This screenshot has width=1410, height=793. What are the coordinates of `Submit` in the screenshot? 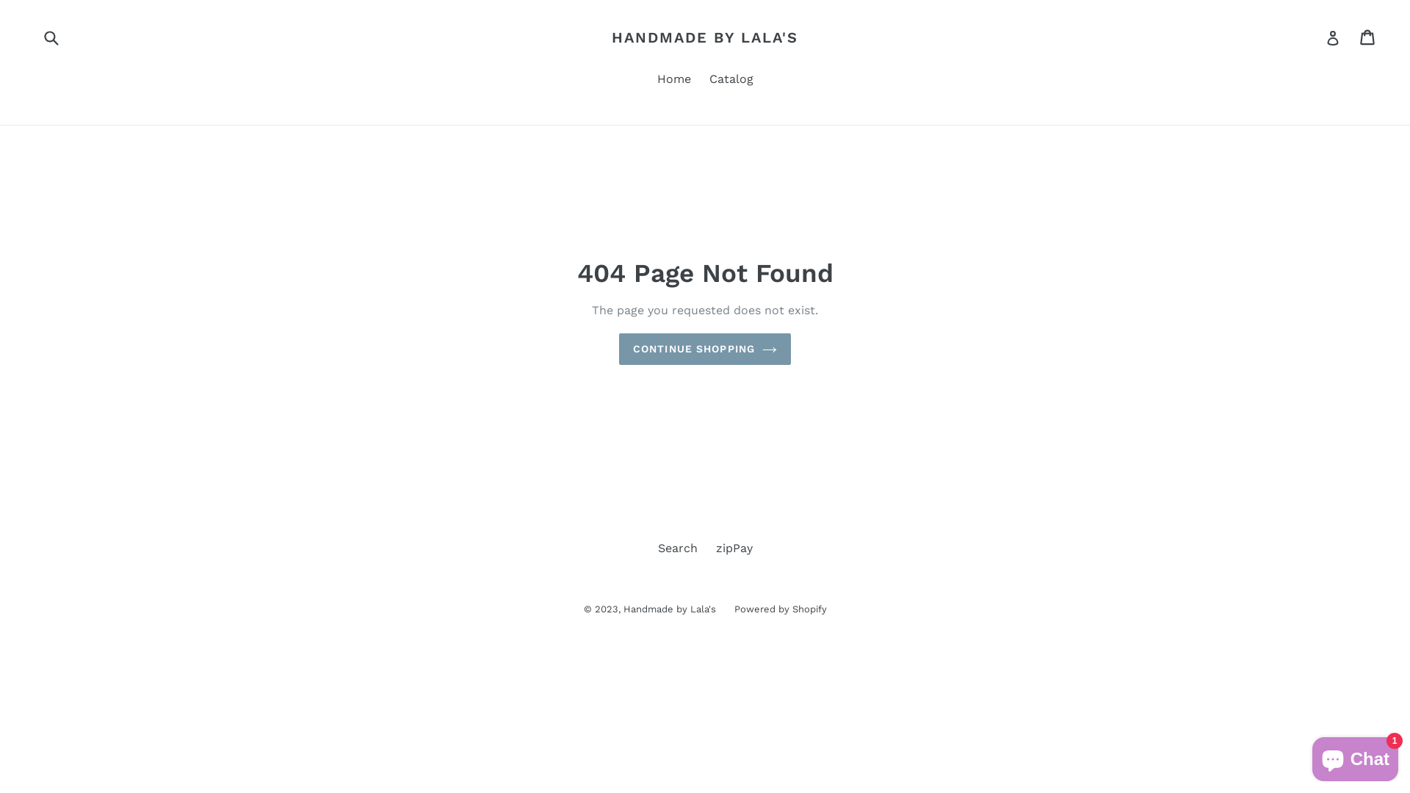 It's located at (51, 37).